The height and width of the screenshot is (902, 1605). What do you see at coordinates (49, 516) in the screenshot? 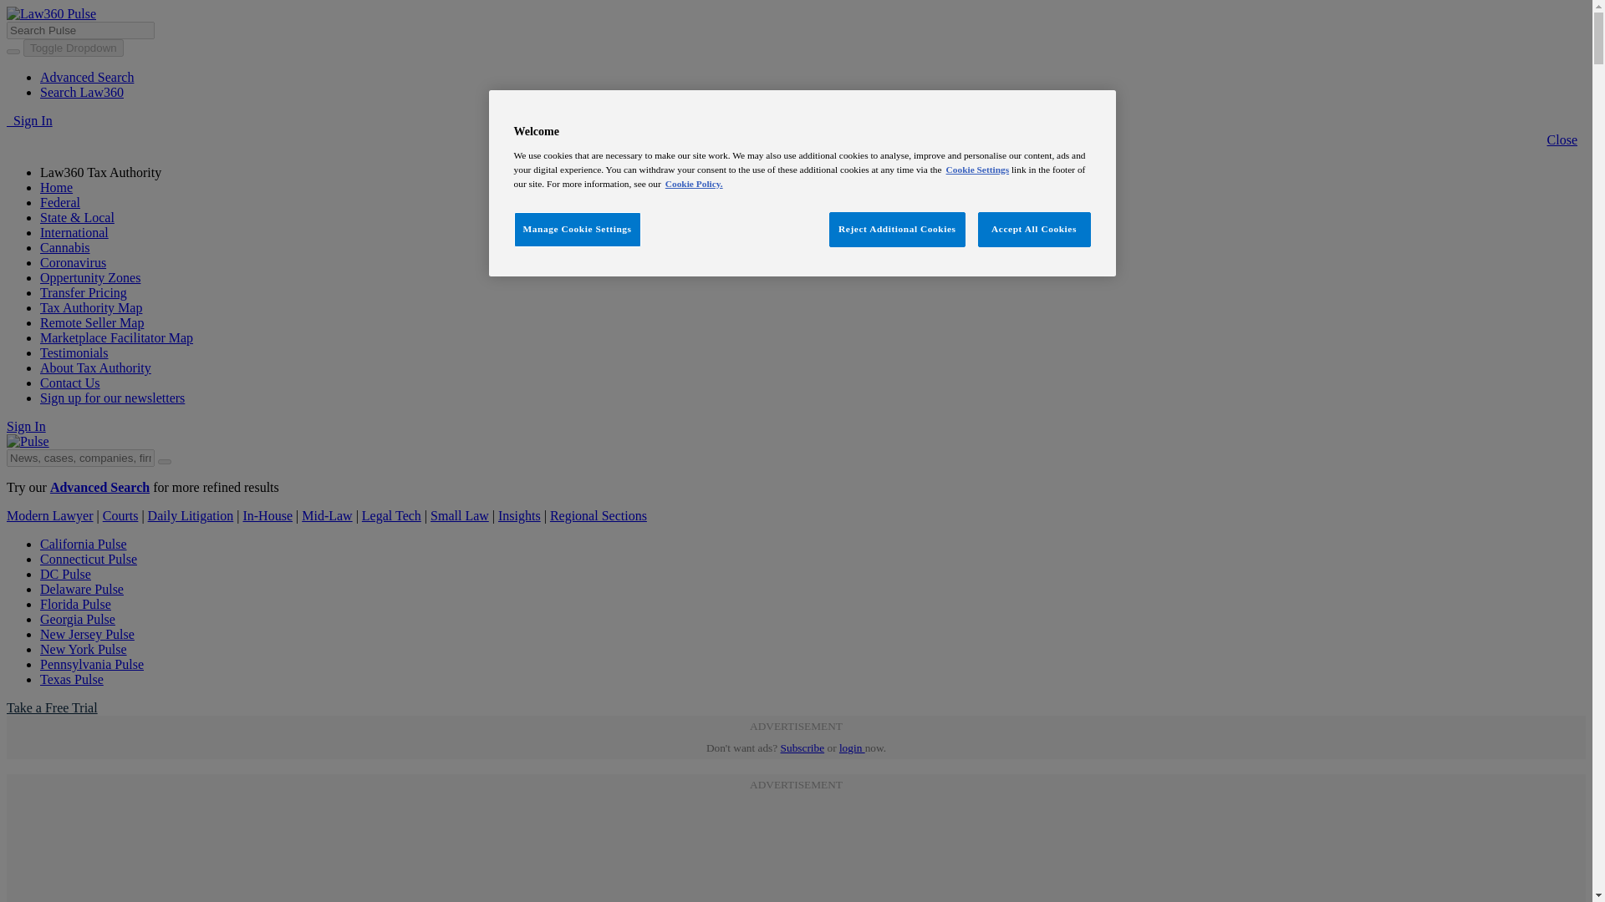
I see `Modern Lawyer` at bounding box center [49, 516].